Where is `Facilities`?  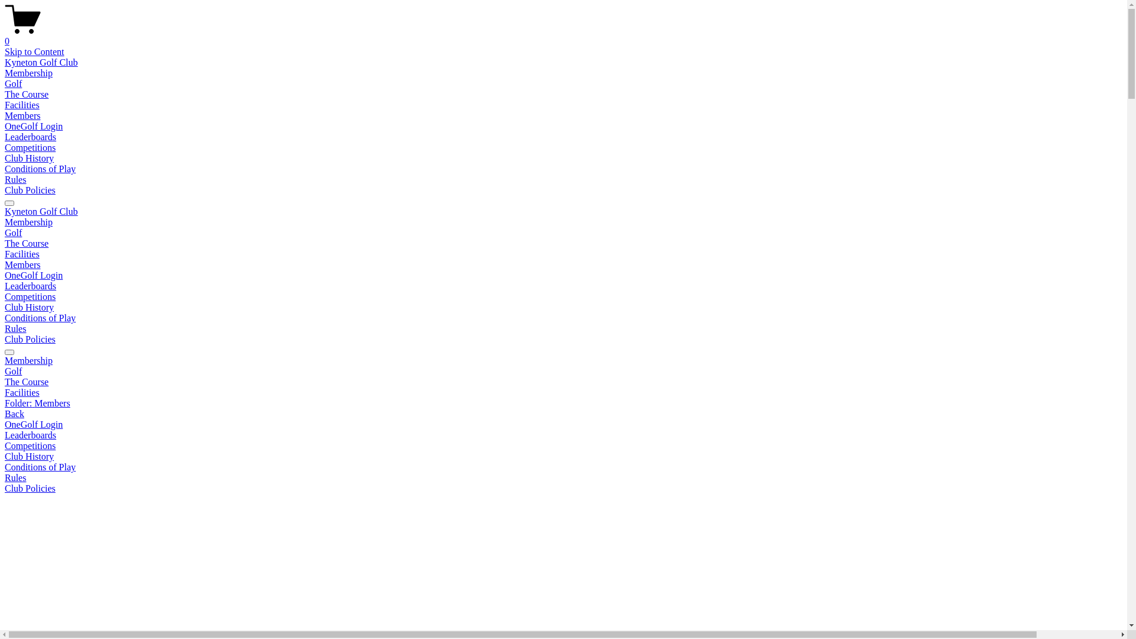
Facilities is located at coordinates (22, 254).